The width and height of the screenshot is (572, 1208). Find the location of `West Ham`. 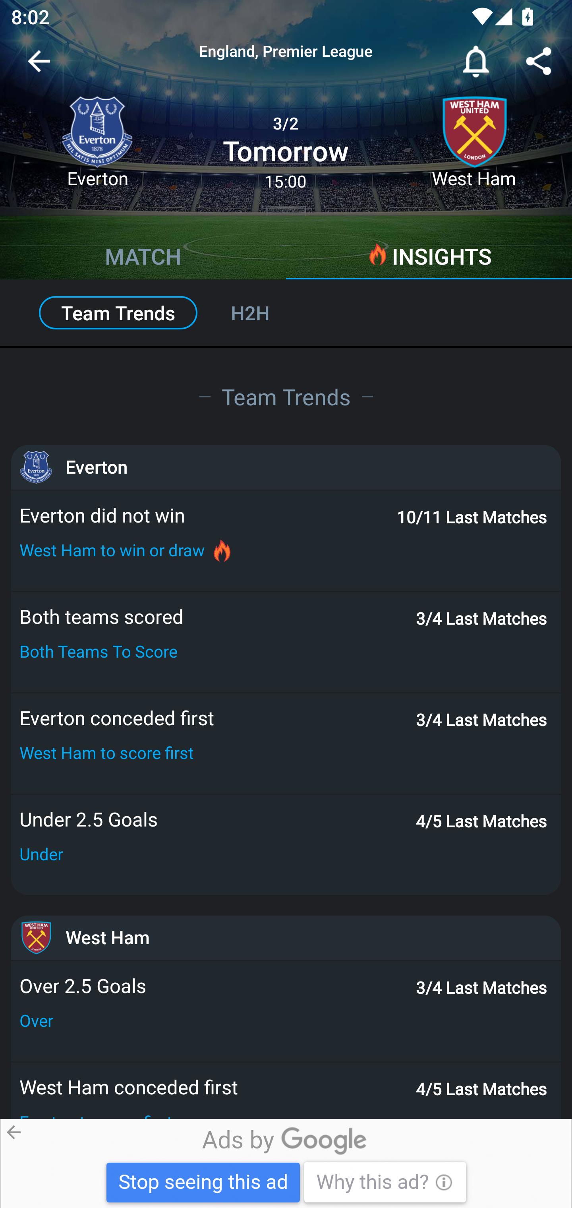

West Ham is located at coordinates (286, 938).